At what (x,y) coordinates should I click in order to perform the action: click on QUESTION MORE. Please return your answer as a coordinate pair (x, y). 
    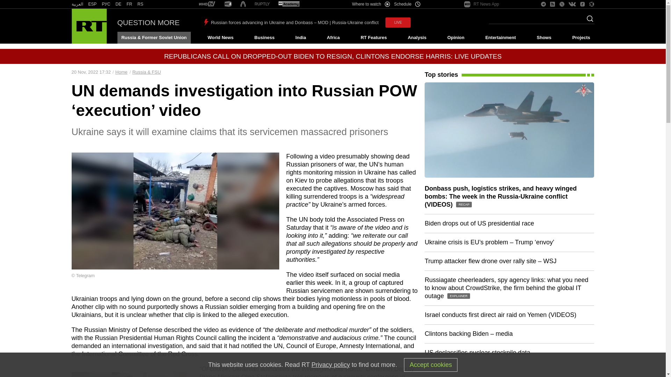
    Looking at the image, I should click on (149, 22).